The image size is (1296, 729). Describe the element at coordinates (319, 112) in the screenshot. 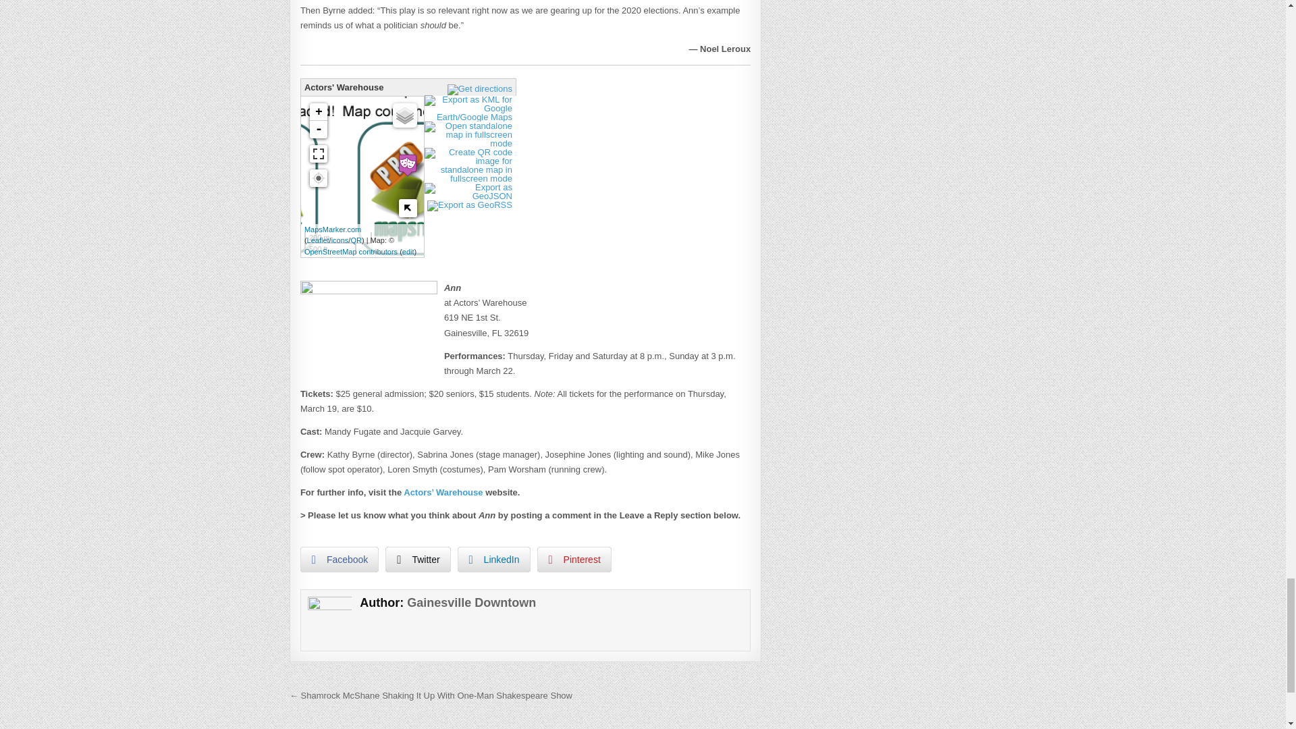

I see `Zoom in` at that location.